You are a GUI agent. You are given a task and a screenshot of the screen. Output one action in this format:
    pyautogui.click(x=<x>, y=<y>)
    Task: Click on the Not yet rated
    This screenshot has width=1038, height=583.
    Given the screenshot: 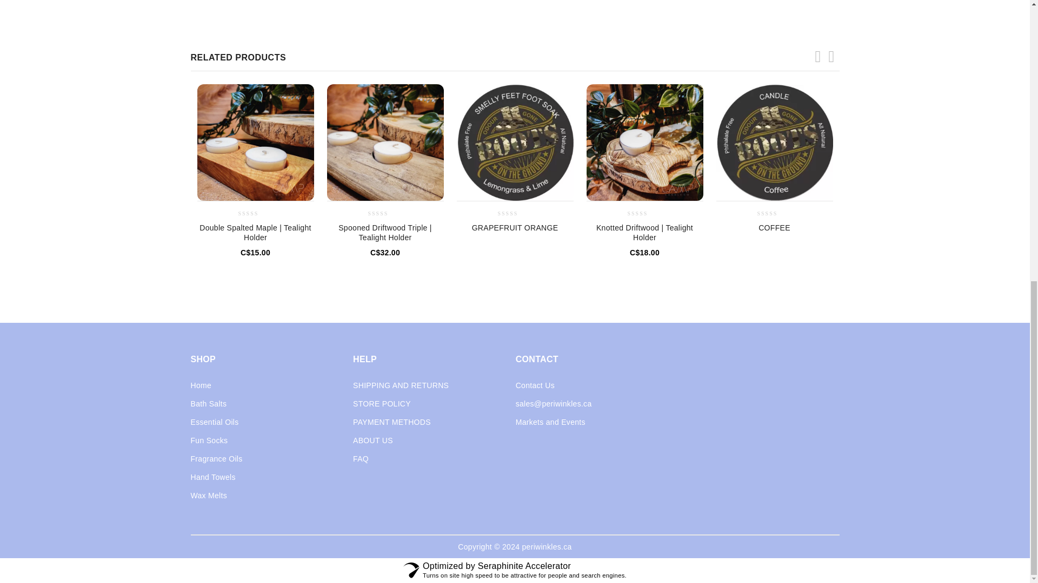 What is the action you would take?
    pyautogui.click(x=644, y=214)
    